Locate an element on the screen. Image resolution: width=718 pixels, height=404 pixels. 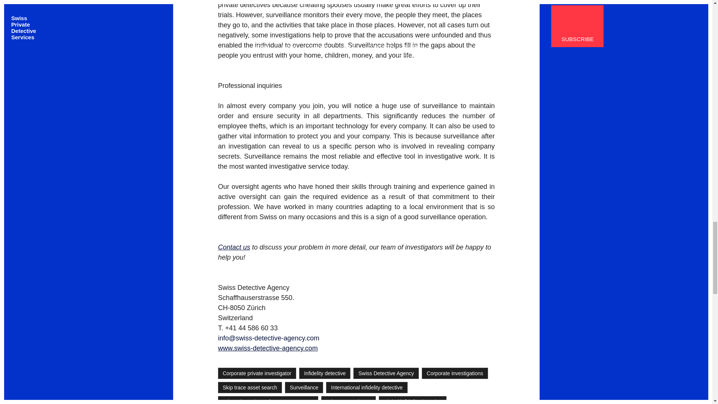
www.swiss-detective-agency.com is located at coordinates (267, 348).